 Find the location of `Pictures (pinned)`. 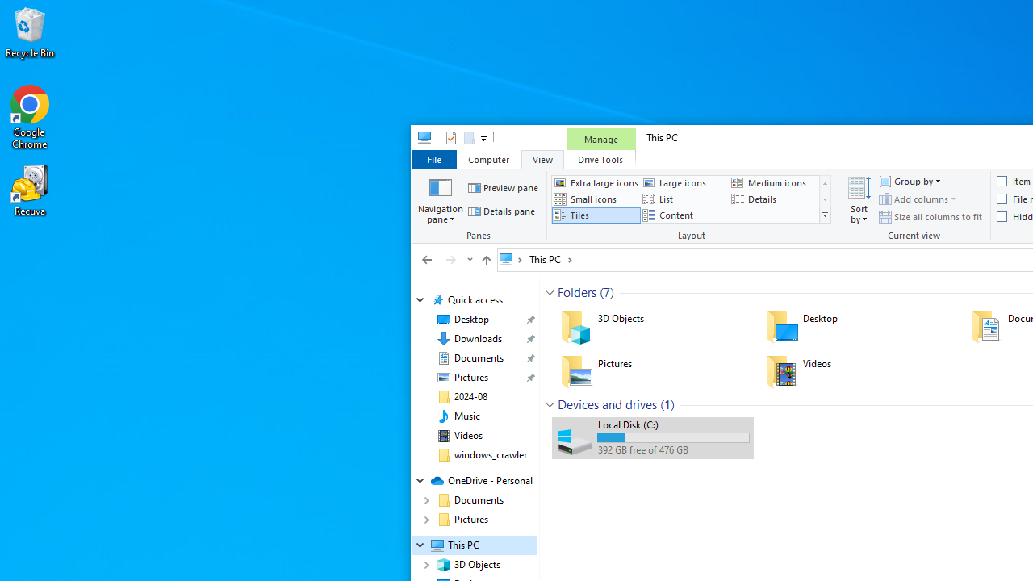

Pictures (pinned) is located at coordinates (470, 378).